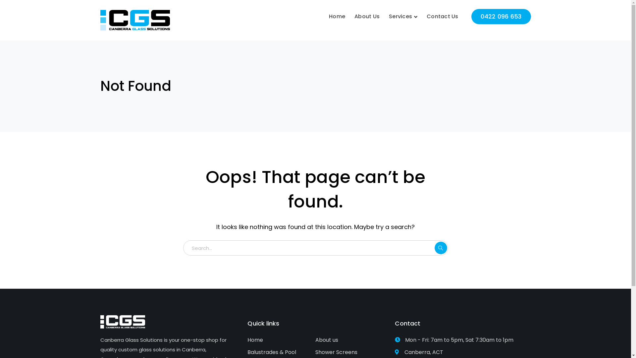 The height and width of the screenshot is (358, 636). What do you see at coordinates (501, 17) in the screenshot?
I see `0422 096 653` at bounding box center [501, 17].